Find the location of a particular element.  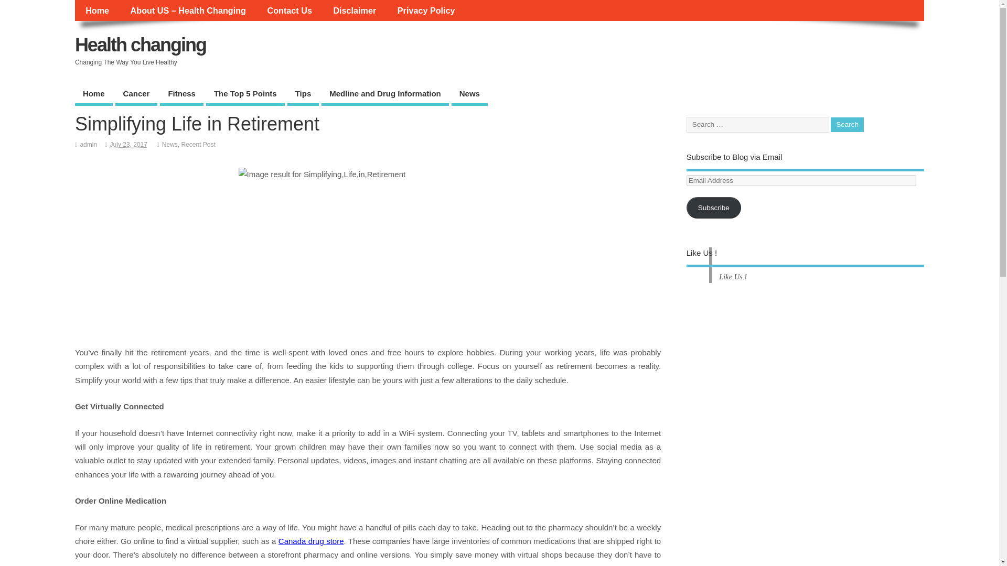

Tips is located at coordinates (303, 94).